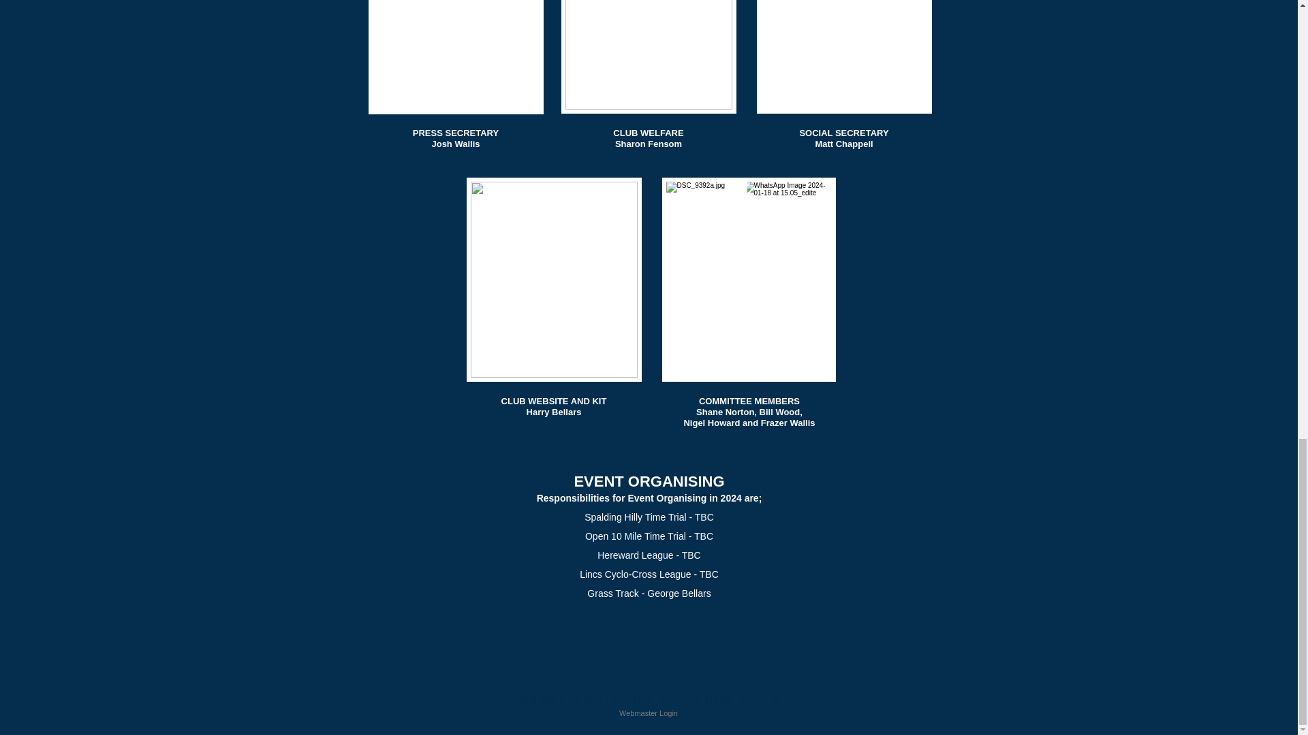 This screenshot has height=735, width=1308. Describe the element at coordinates (649, 713) in the screenshot. I see `Webmaster Login` at that location.